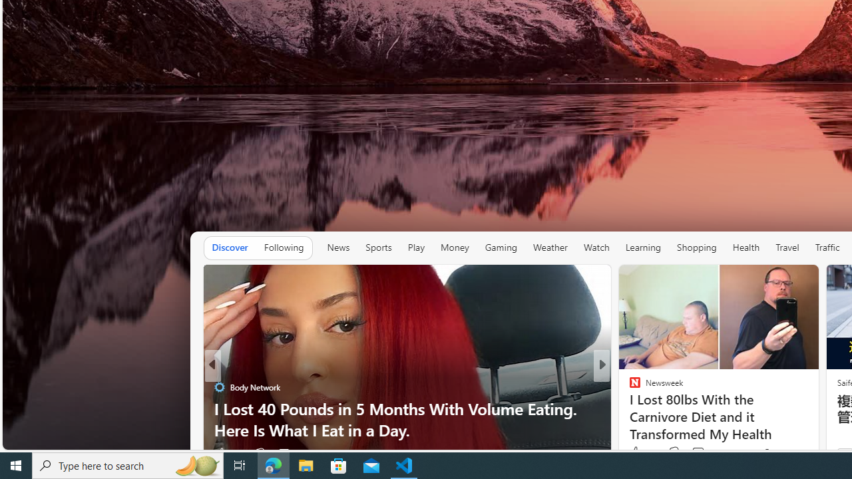 The height and width of the screenshot is (479, 852). I want to click on 6 Like, so click(634, 453).